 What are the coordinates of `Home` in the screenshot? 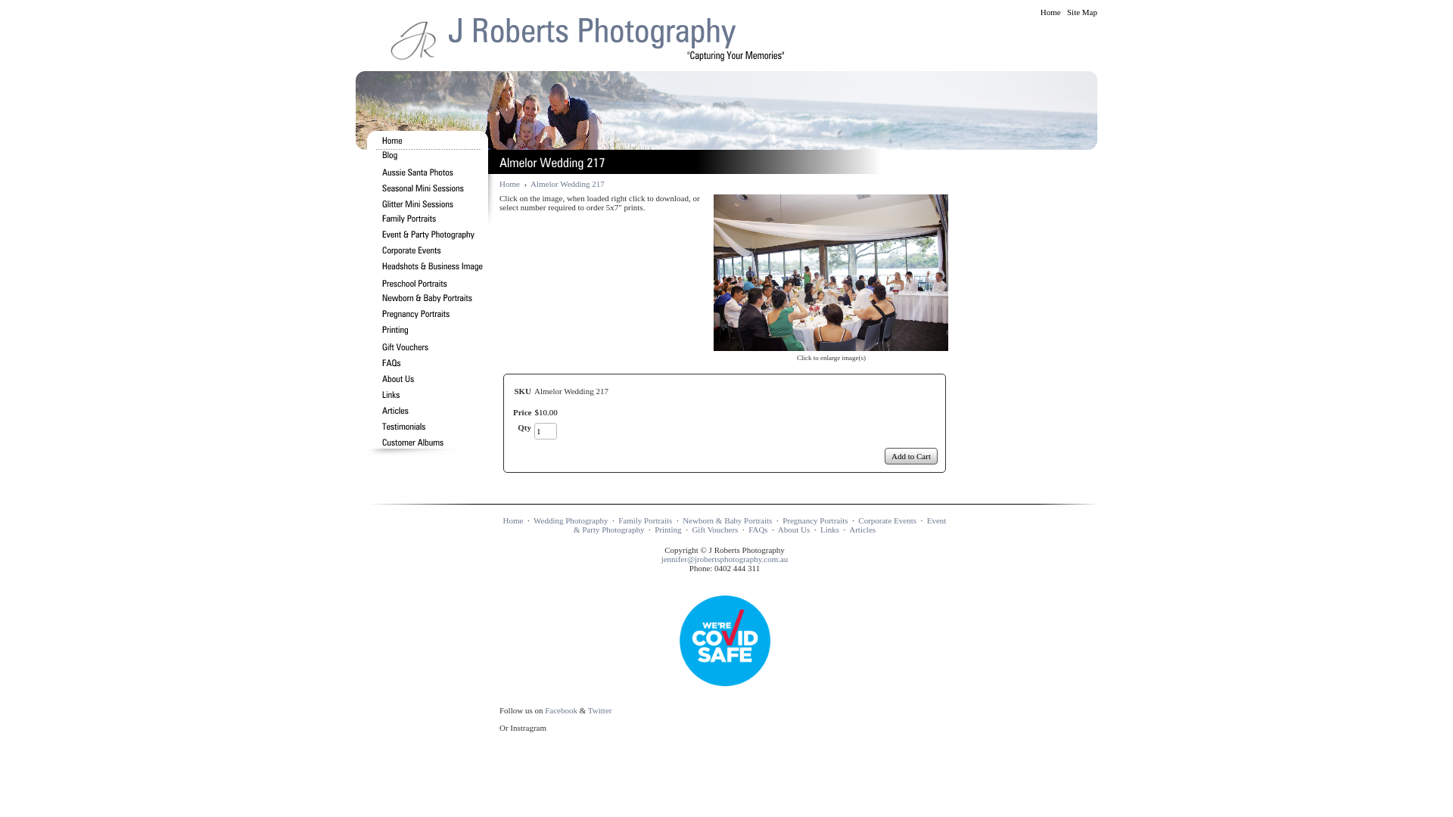 It's located at (513, 520).